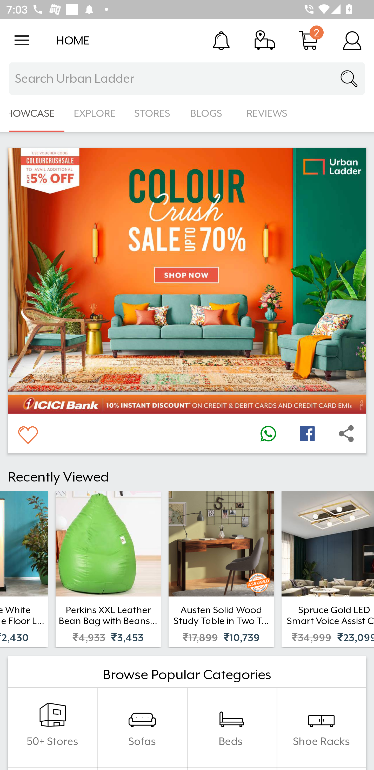 Image resolution: width=374 pixels, height=770 pixels. I want to click on EXPLORE, so click(95, 113).